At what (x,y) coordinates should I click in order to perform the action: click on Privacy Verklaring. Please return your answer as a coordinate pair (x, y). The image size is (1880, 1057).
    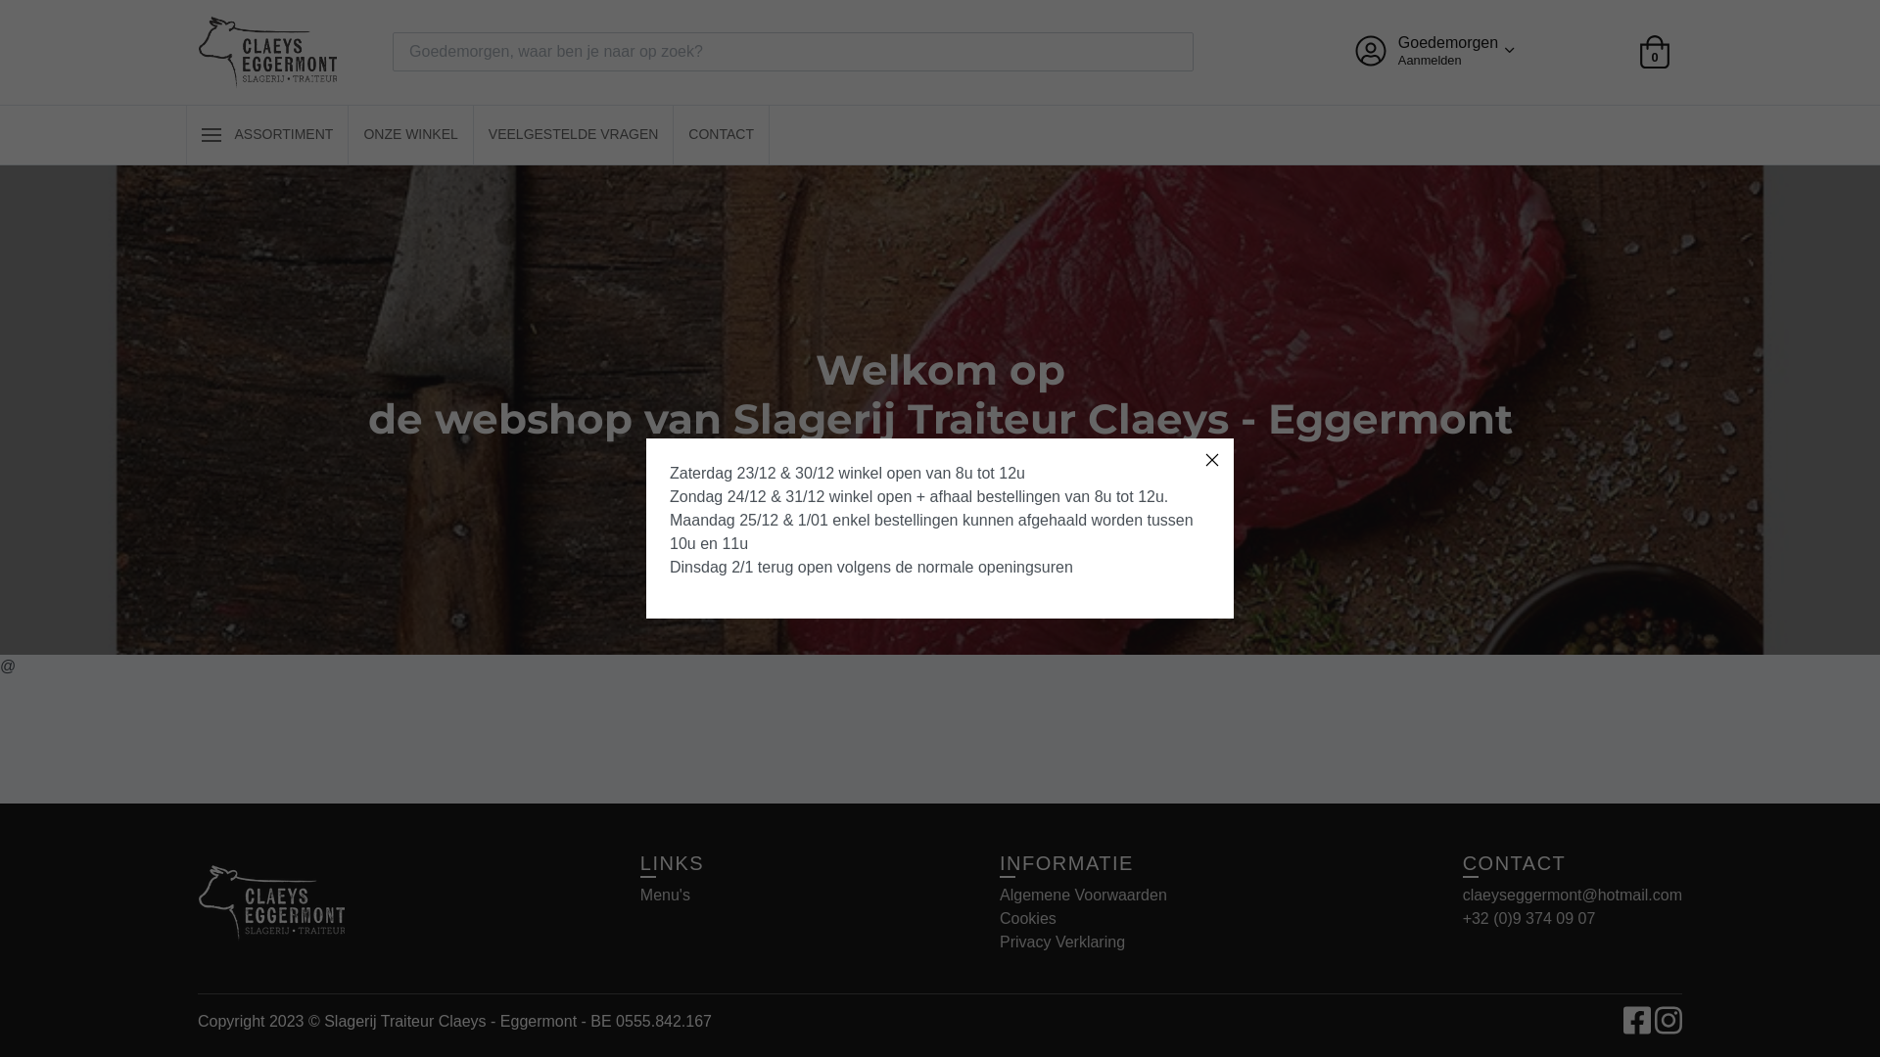
    Looking at the image, I should click on (1062, 942).